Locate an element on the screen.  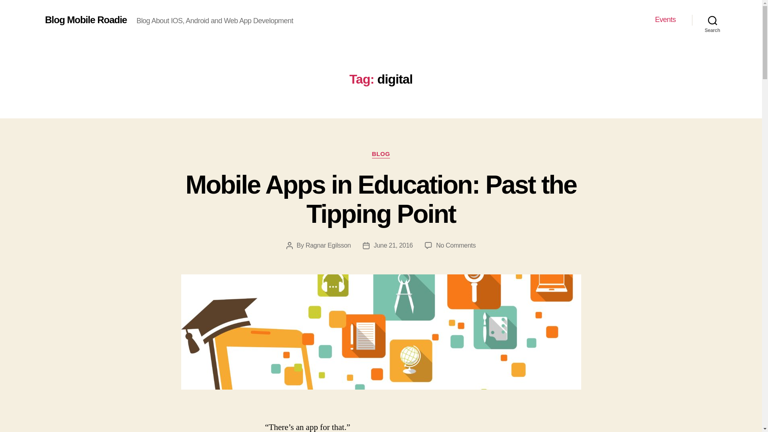
Blog Mobile Roadie is located at coordinates (86, 20).